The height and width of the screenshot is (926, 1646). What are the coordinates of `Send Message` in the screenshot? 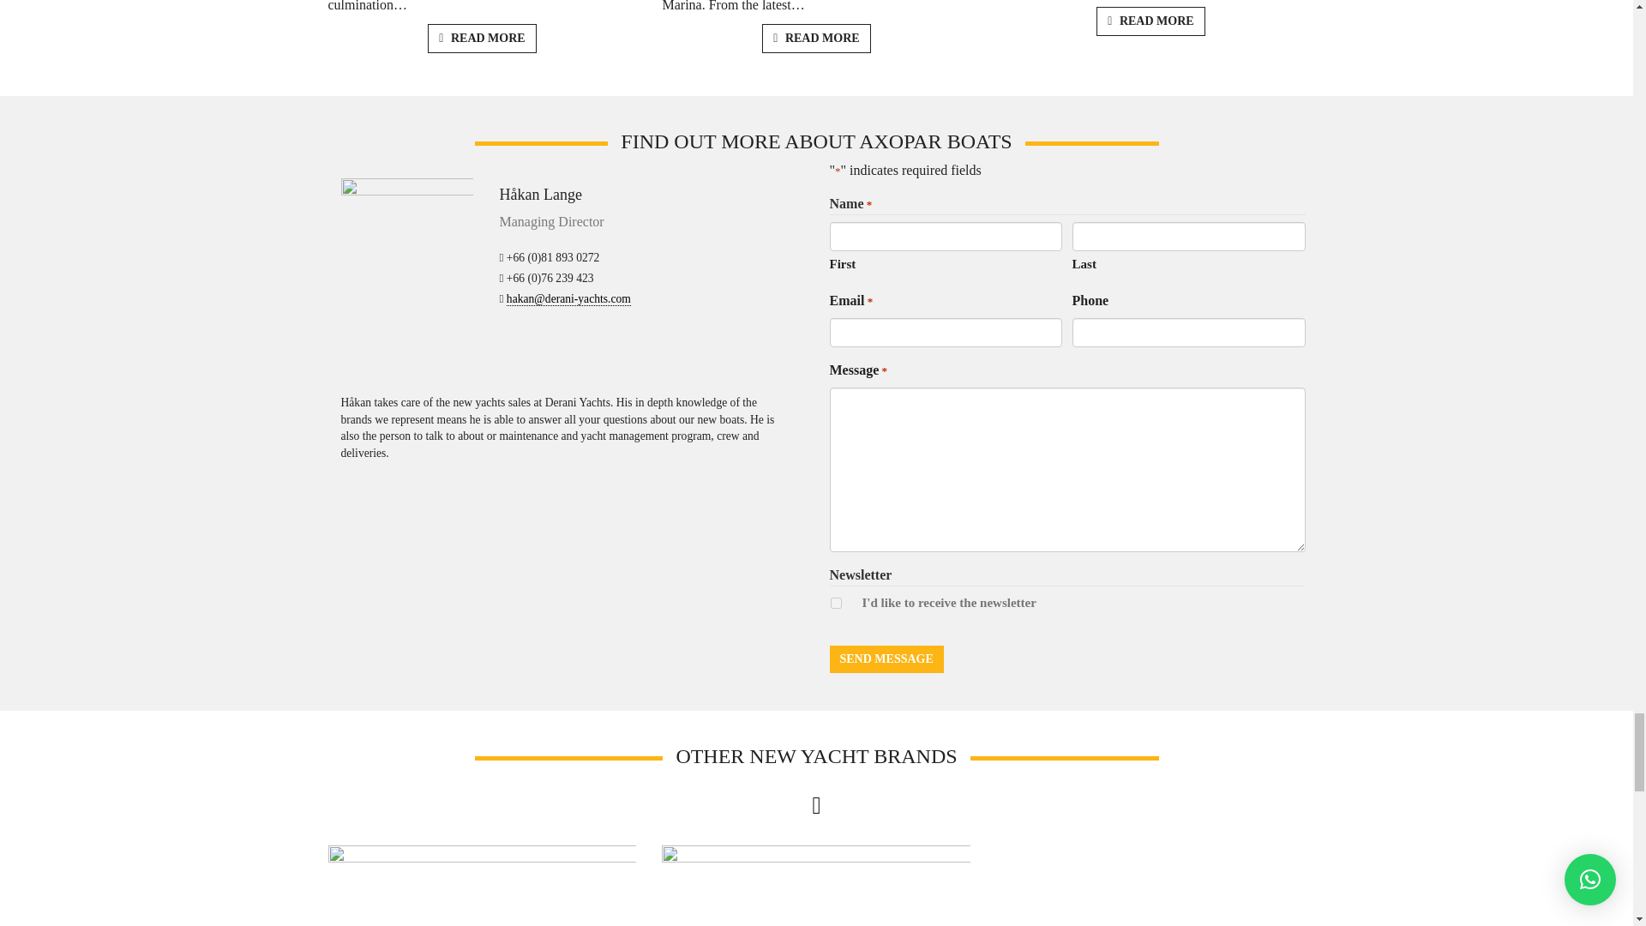 It's located at (886, 658).